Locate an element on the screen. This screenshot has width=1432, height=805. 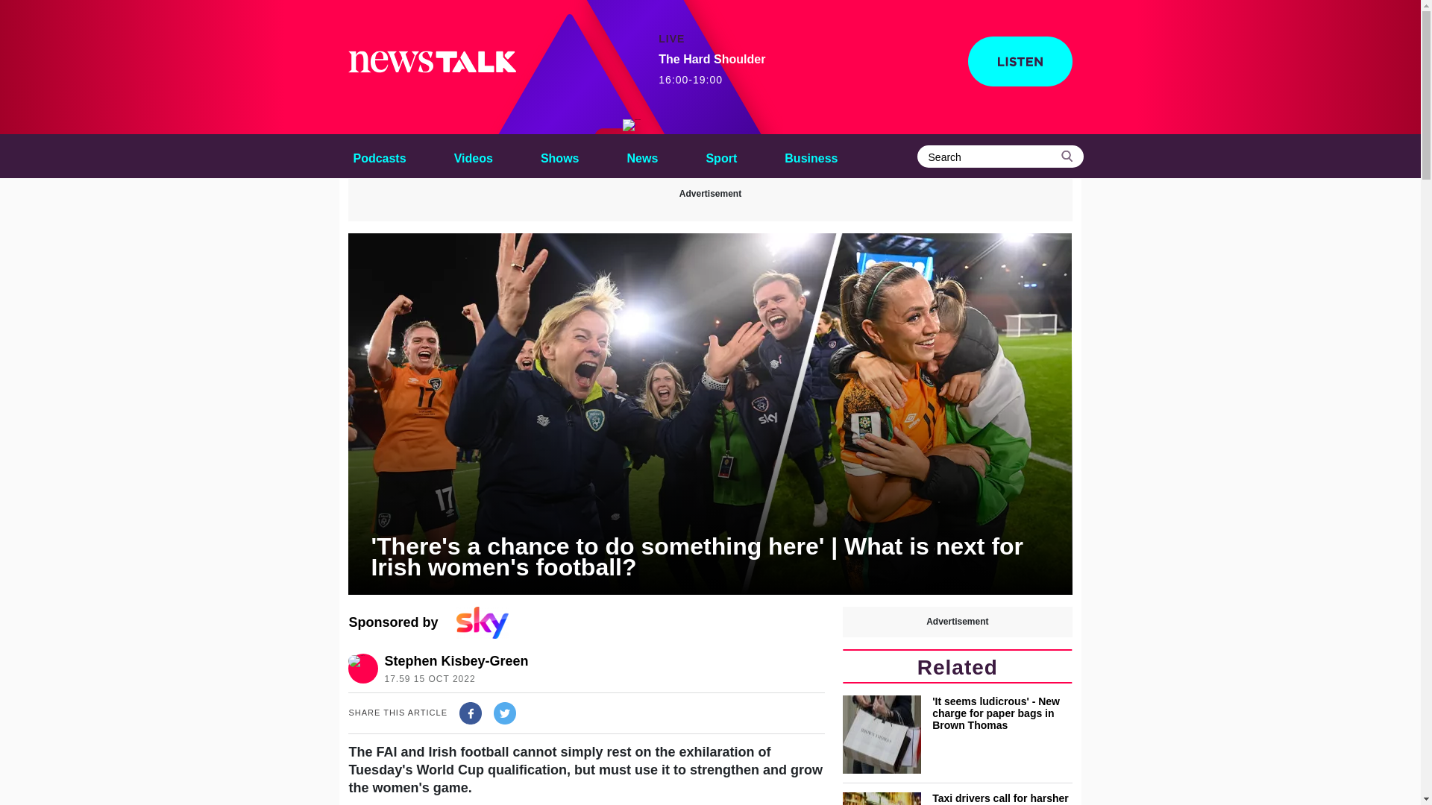
News is located at coordinates (643, 156).